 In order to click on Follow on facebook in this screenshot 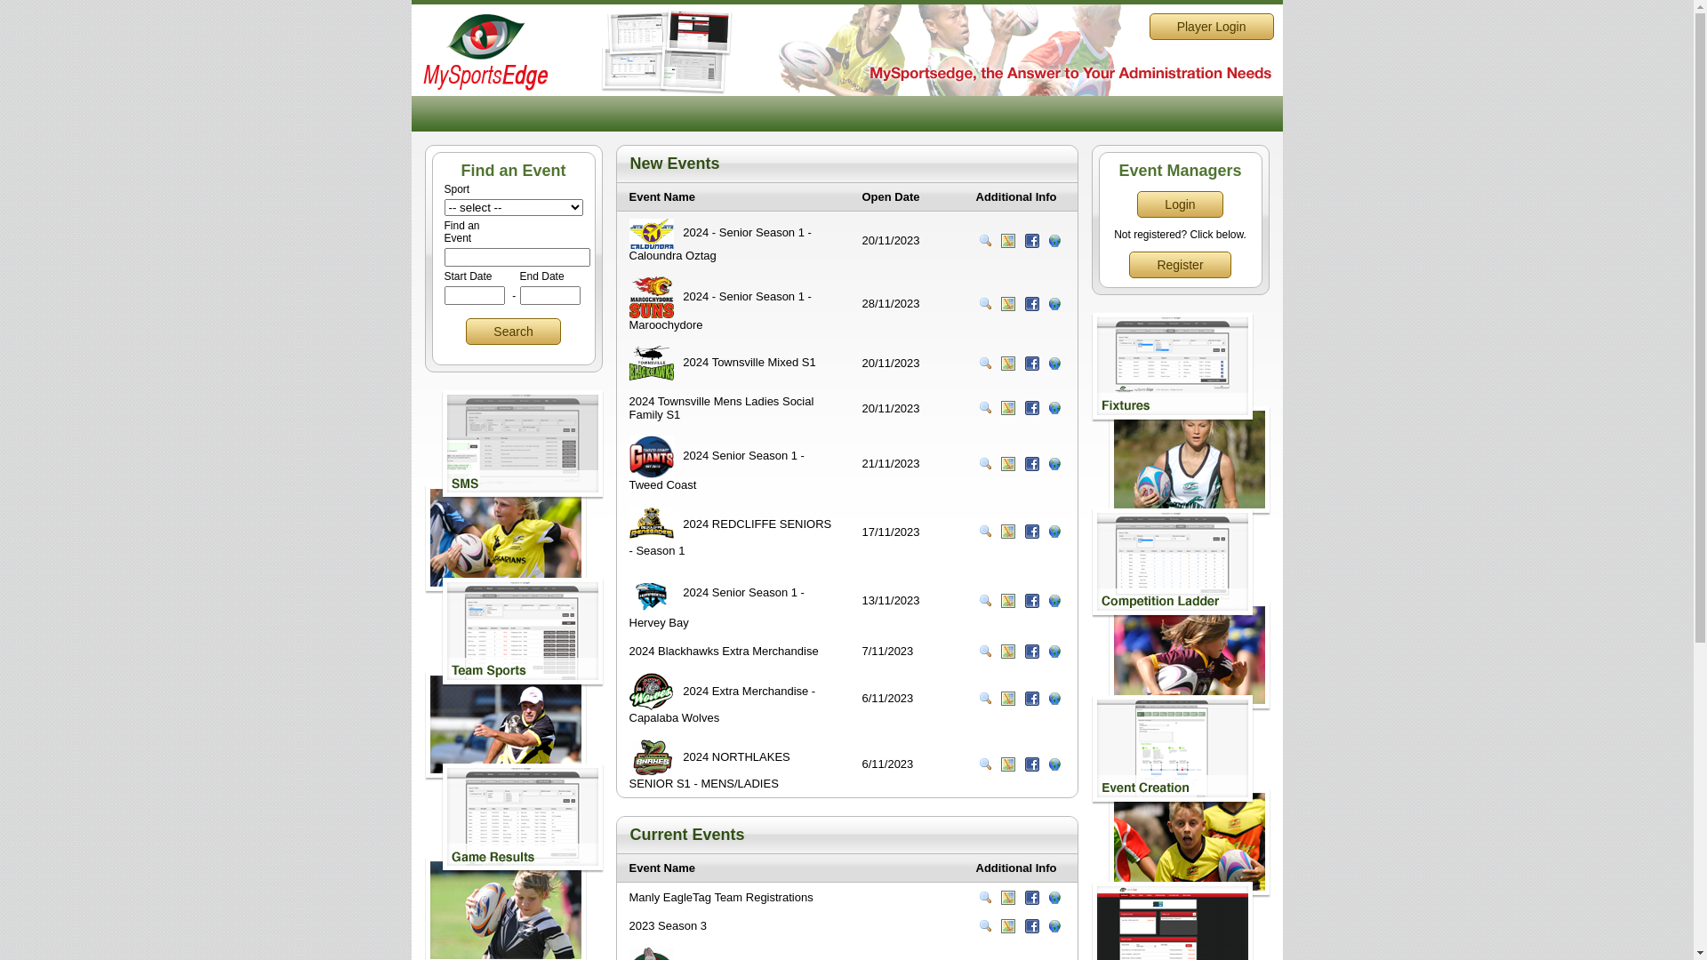, I will do `click(1032, 408)`.